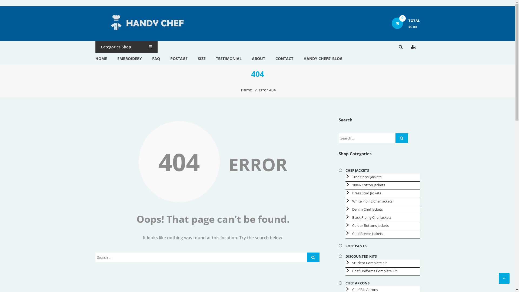 The image size is (519, 292). What do you see at coordinates (401, 138) in the screenshot?
I see `Search` at bounding box center [401, 138].